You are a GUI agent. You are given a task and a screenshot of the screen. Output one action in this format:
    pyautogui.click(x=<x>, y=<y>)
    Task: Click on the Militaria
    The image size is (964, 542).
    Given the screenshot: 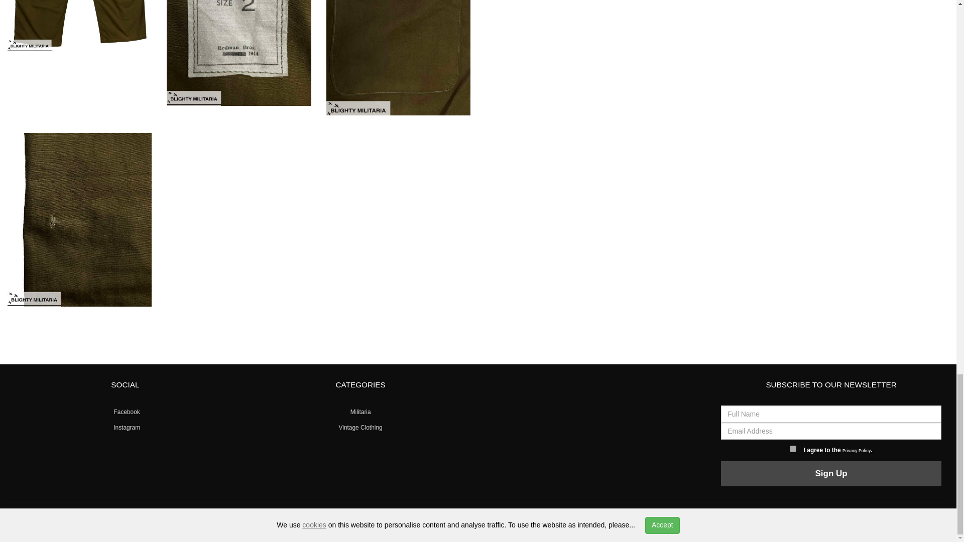 What is the action you would take?
    pyautogui.click(x=360, y=412)
    